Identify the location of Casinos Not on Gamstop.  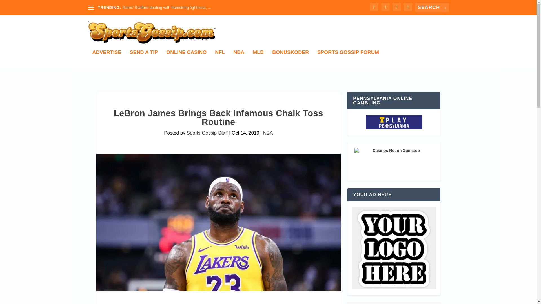
(394, 162).